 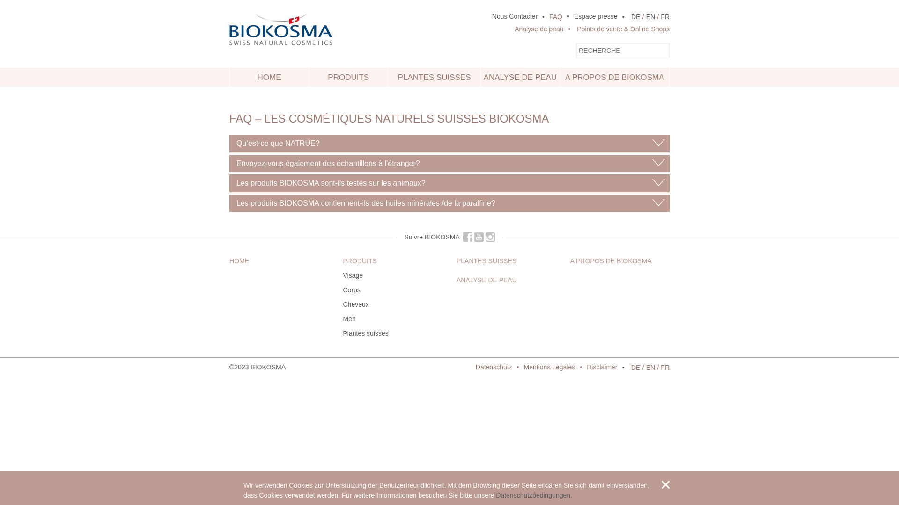 What do you see at coordinates (636, 17) in the screenshot?
I see `DE` at bounding box center [636, 17].